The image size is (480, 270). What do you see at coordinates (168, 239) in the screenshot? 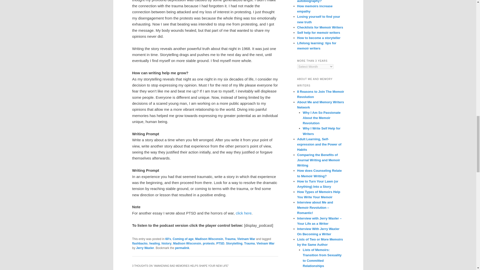
I see `60's` at bounding box center [168, 239].